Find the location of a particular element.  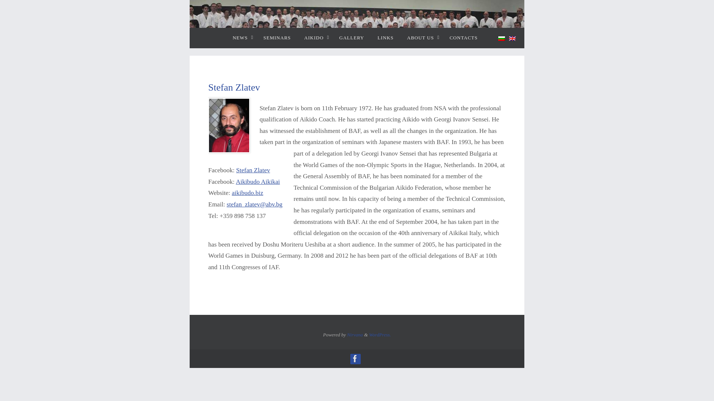

ABOUT US is located at coordinates (422, 38).